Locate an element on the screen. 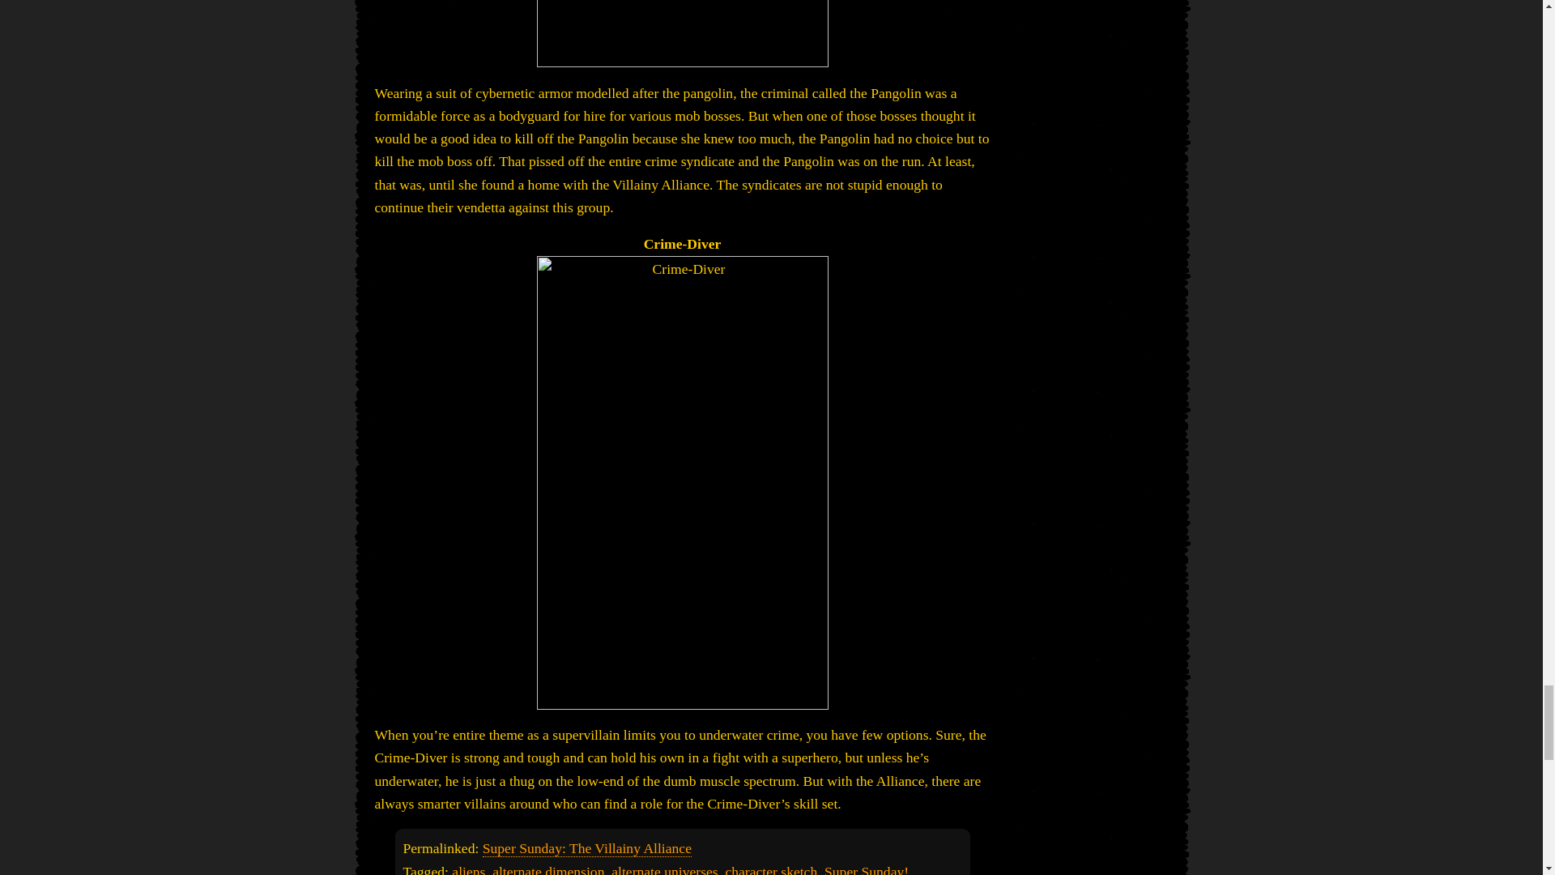 The height and width of the screenshot is (875, 1555). character sketch is located at coordinates (771, 869).